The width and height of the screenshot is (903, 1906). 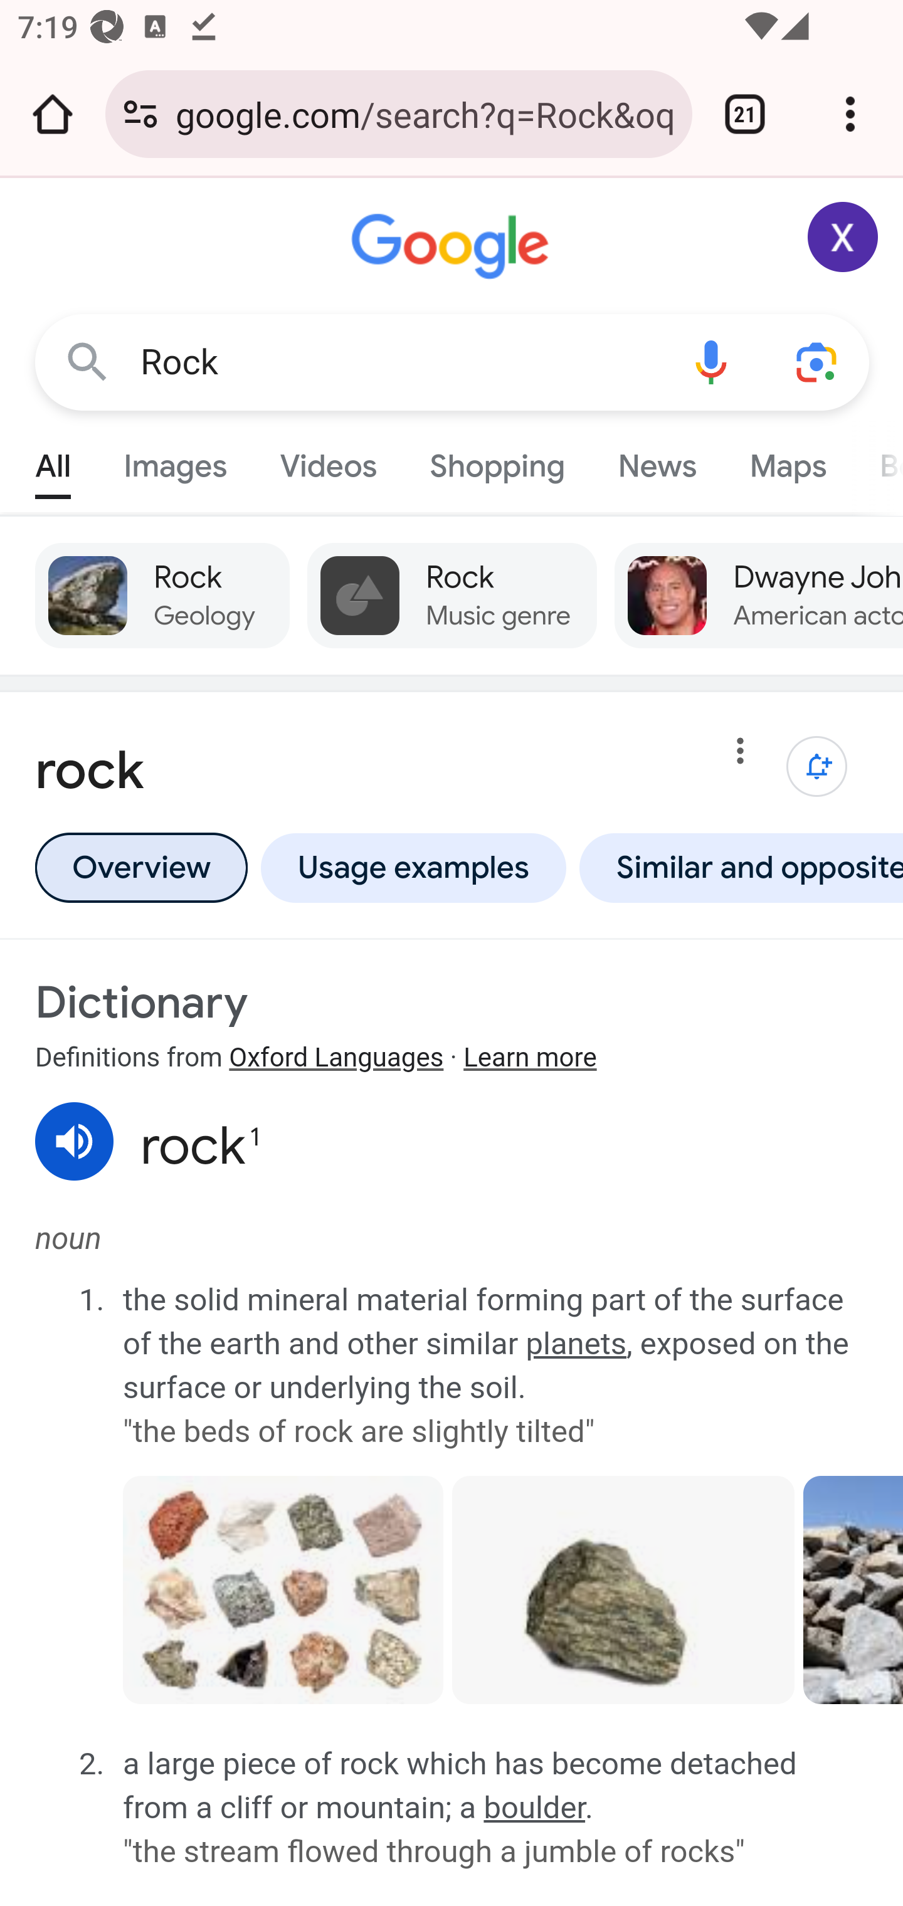 I want to click on Search using your camera or photos, so click(x=818, y=361).